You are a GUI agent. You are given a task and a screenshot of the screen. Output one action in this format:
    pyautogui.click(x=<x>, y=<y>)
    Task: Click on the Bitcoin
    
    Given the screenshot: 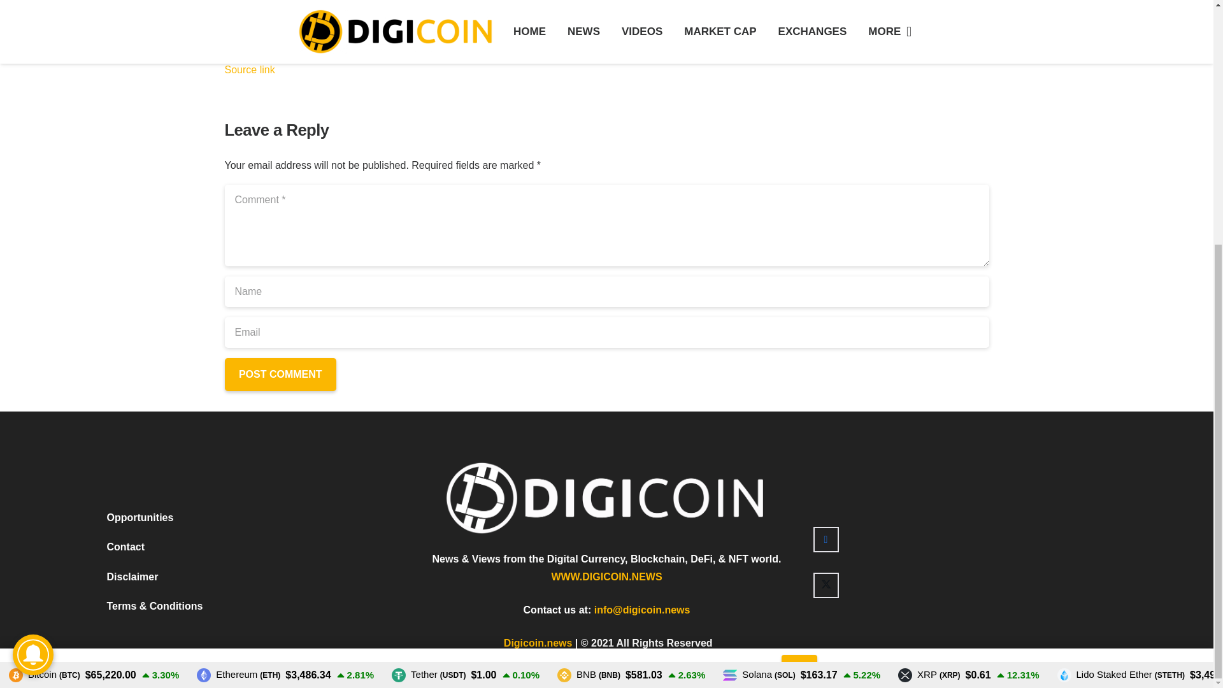 What is the action you would take?
    pyautogui.click(x=45, y=302)
    